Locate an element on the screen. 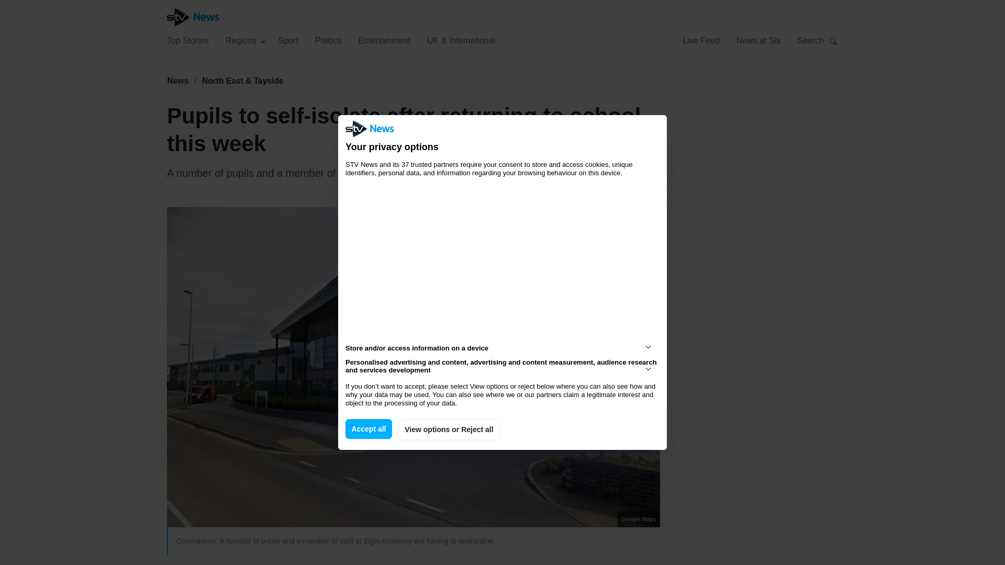 The height and width of the screenshot is (565, 1005). Live Feed is located at coordinates (700, 40).